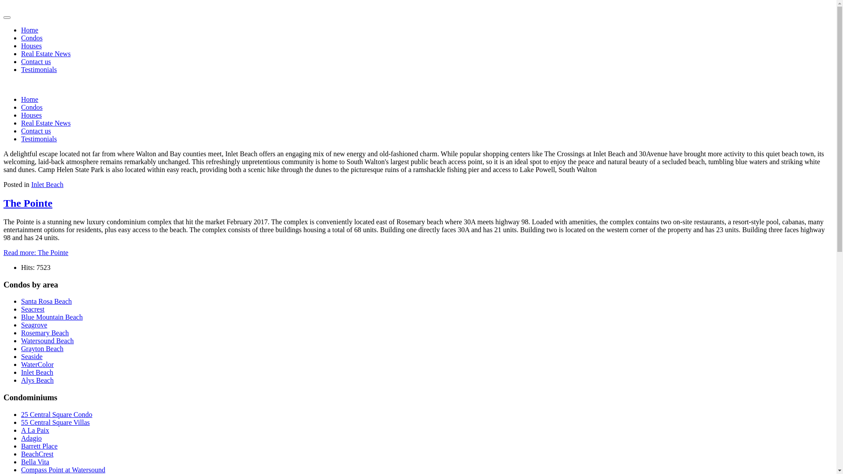 The height and width of the screenshot is (474, 843). Describe the element at coordinates (52, 317) in the screenshot. I see `Blue Mountain Beach` at that location.